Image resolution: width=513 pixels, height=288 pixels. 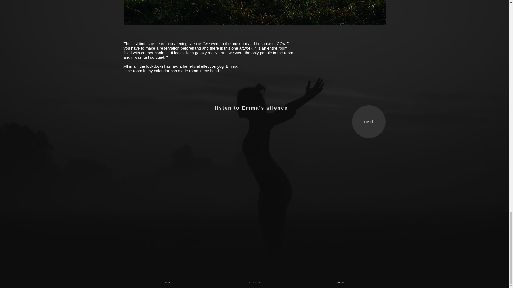 I want to click on A collection, so click(x=255, y=282).